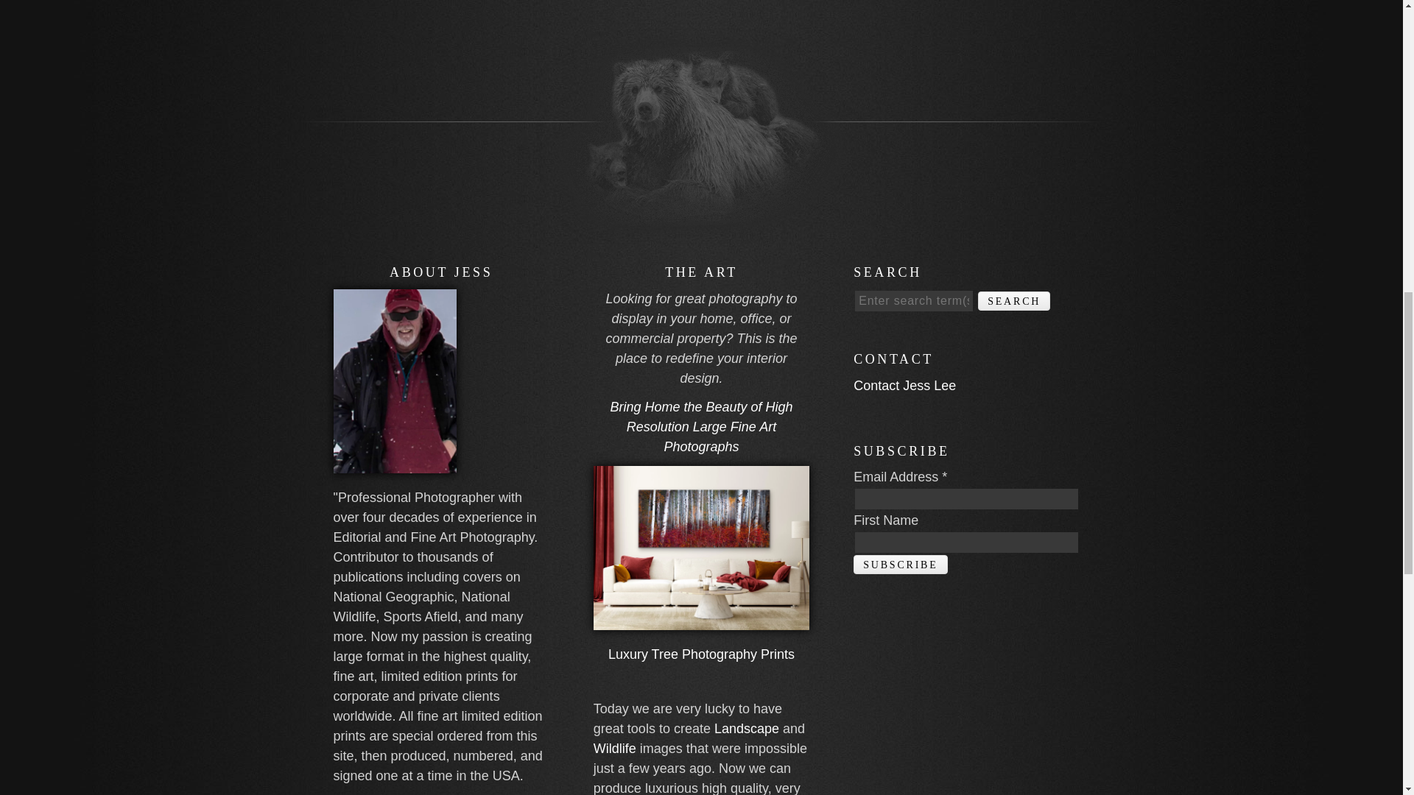  I want to click on Landscape, so click(746, 729).